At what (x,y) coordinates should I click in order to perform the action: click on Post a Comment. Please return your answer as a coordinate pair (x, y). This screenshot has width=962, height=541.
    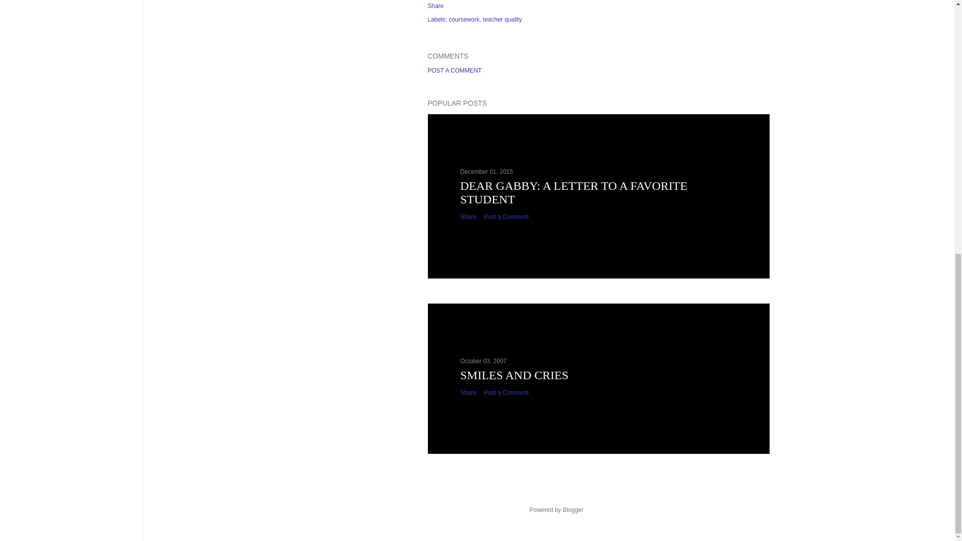
    Looking at the image, I should click on (506, 392).